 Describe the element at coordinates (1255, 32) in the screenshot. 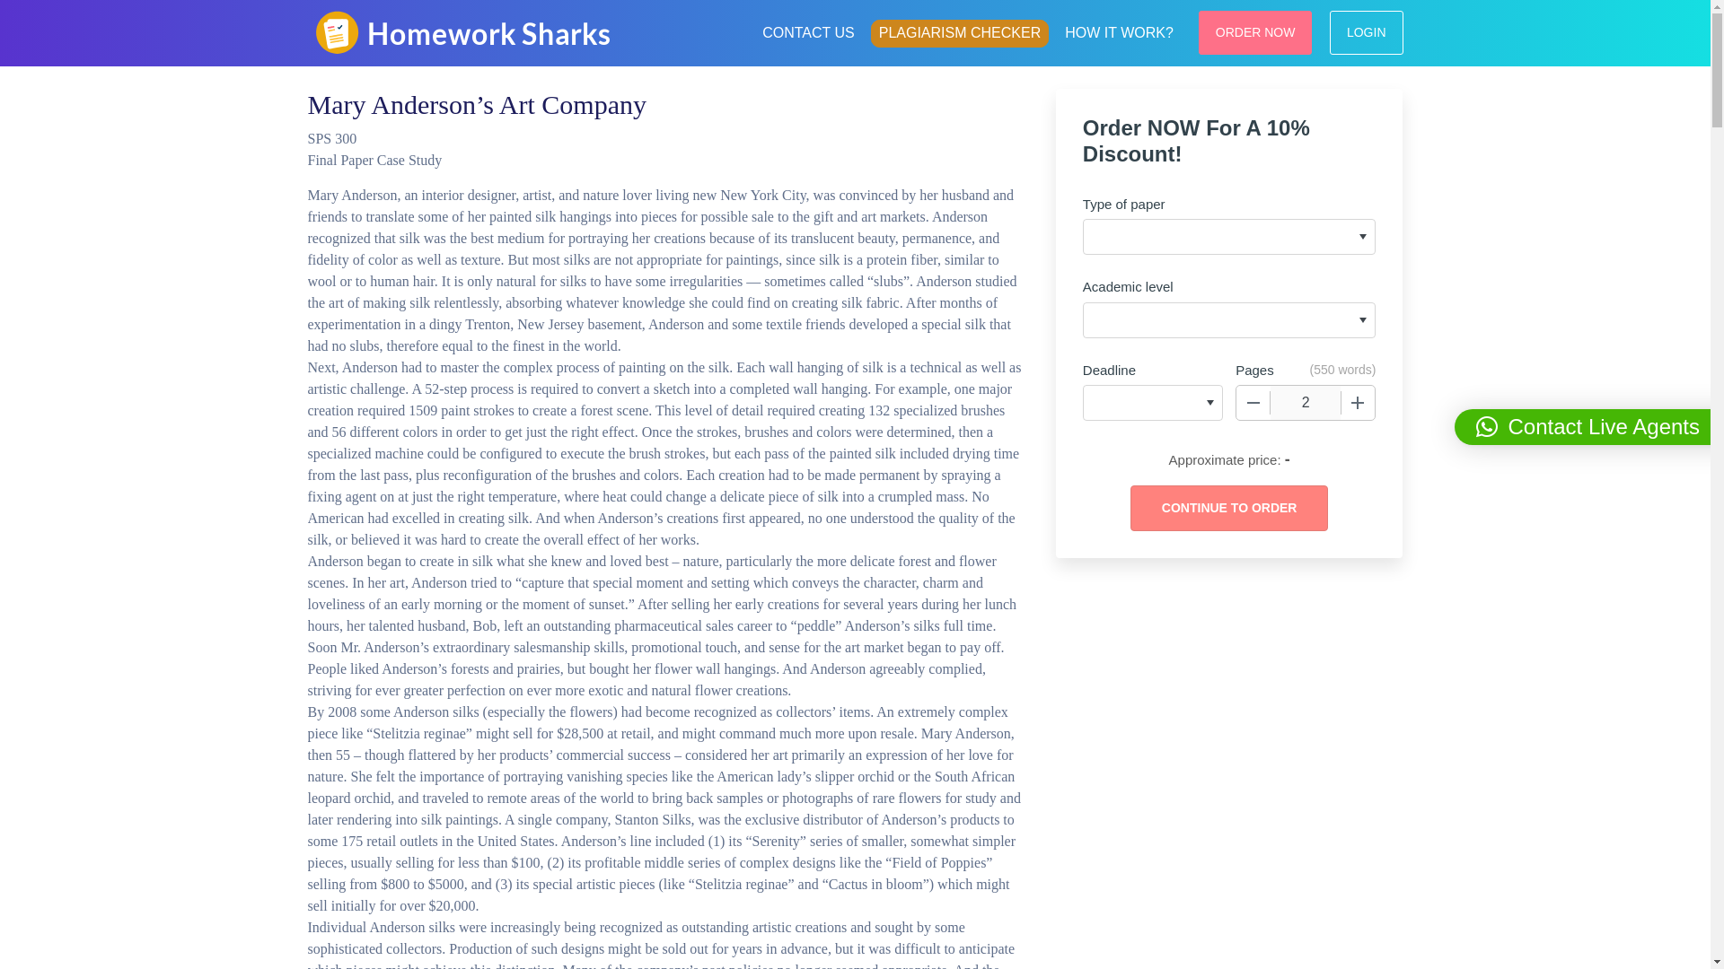

I see `ORDER NOW` at that location.